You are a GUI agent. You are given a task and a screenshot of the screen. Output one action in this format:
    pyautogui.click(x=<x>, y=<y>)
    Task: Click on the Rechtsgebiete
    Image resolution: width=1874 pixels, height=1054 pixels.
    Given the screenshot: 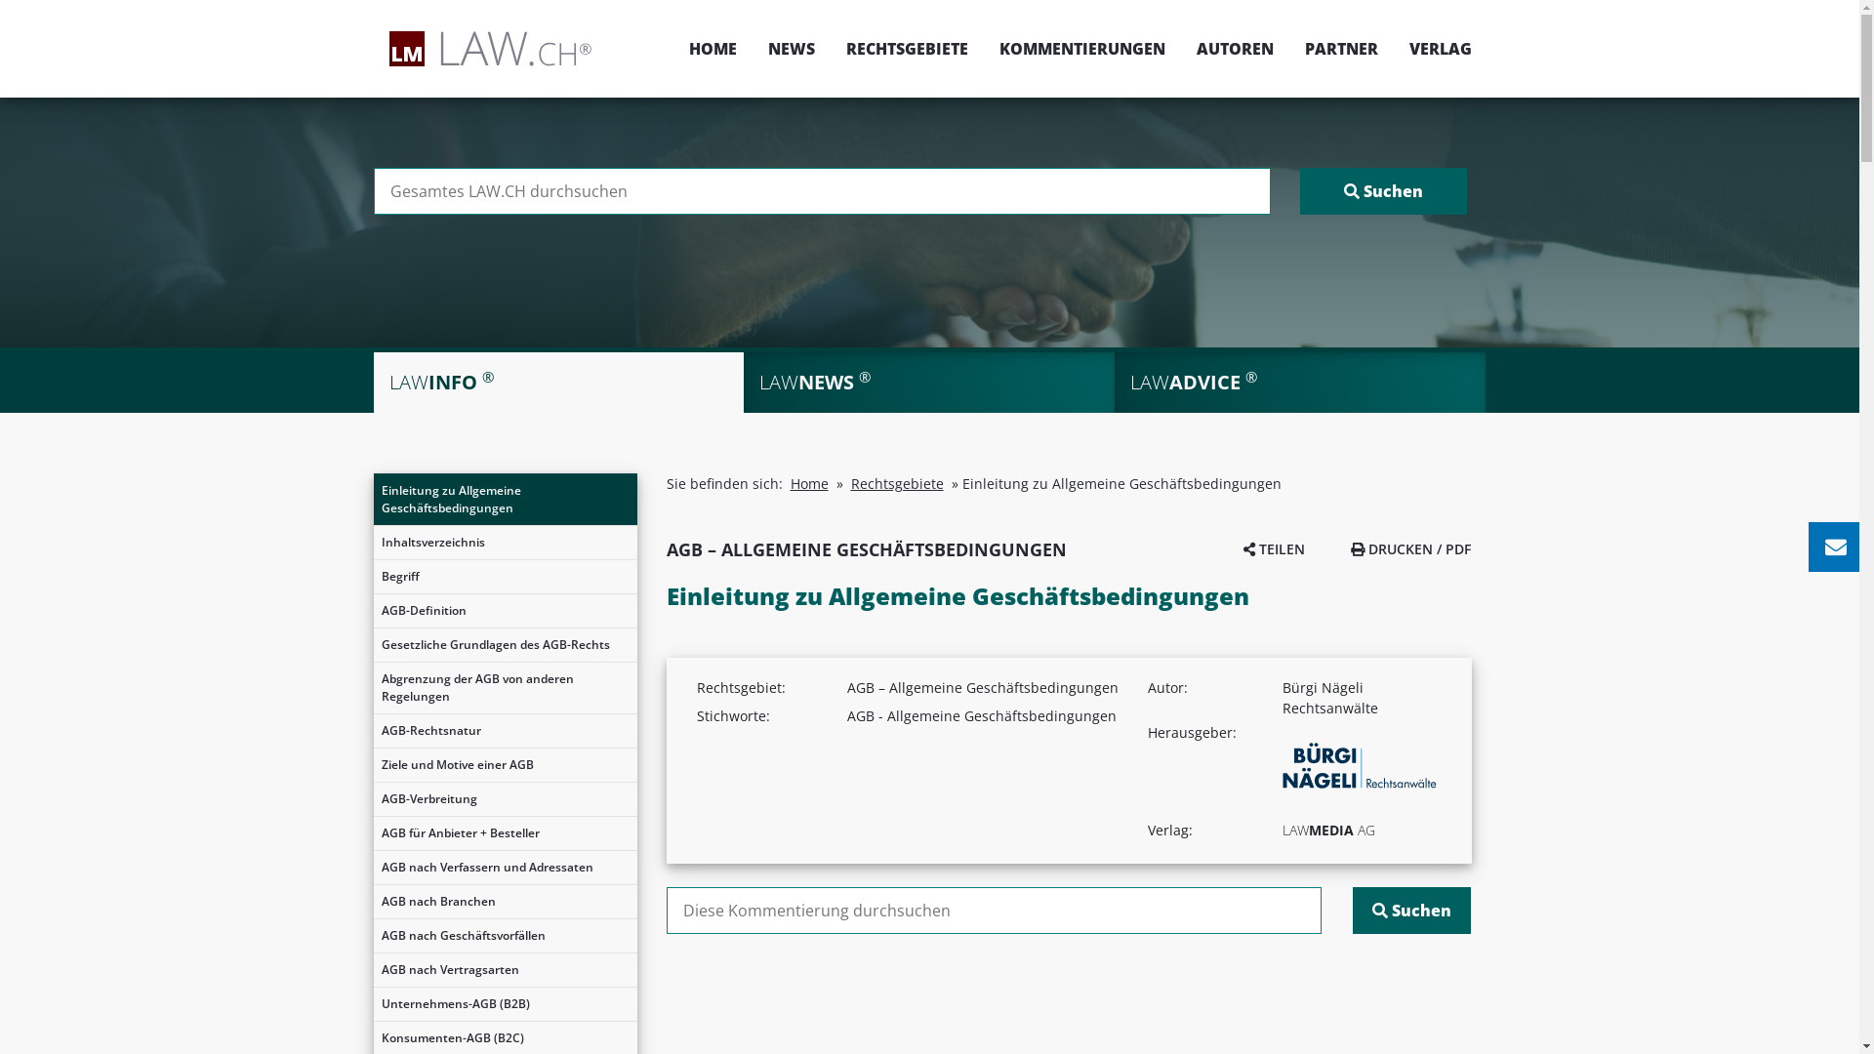 What is the action you would take?
    pyautogui.click(x=898, y=484)
    